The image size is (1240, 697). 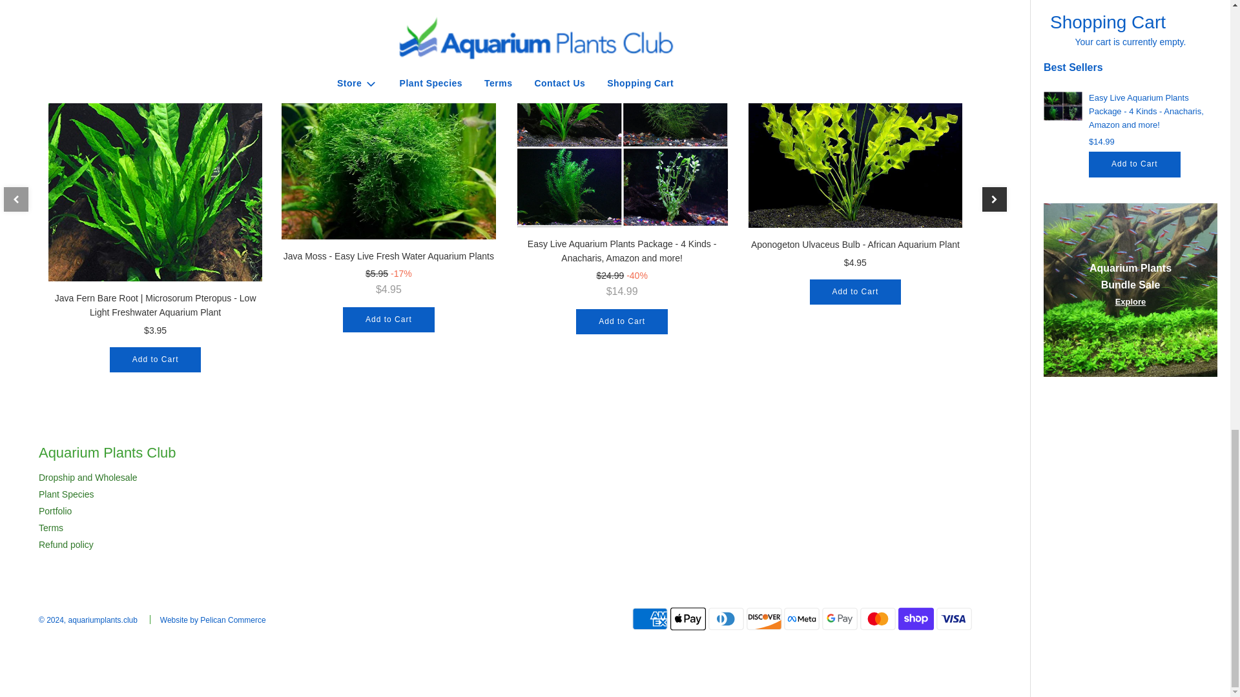 I want to click on Visa, so click(x=954, y=618).